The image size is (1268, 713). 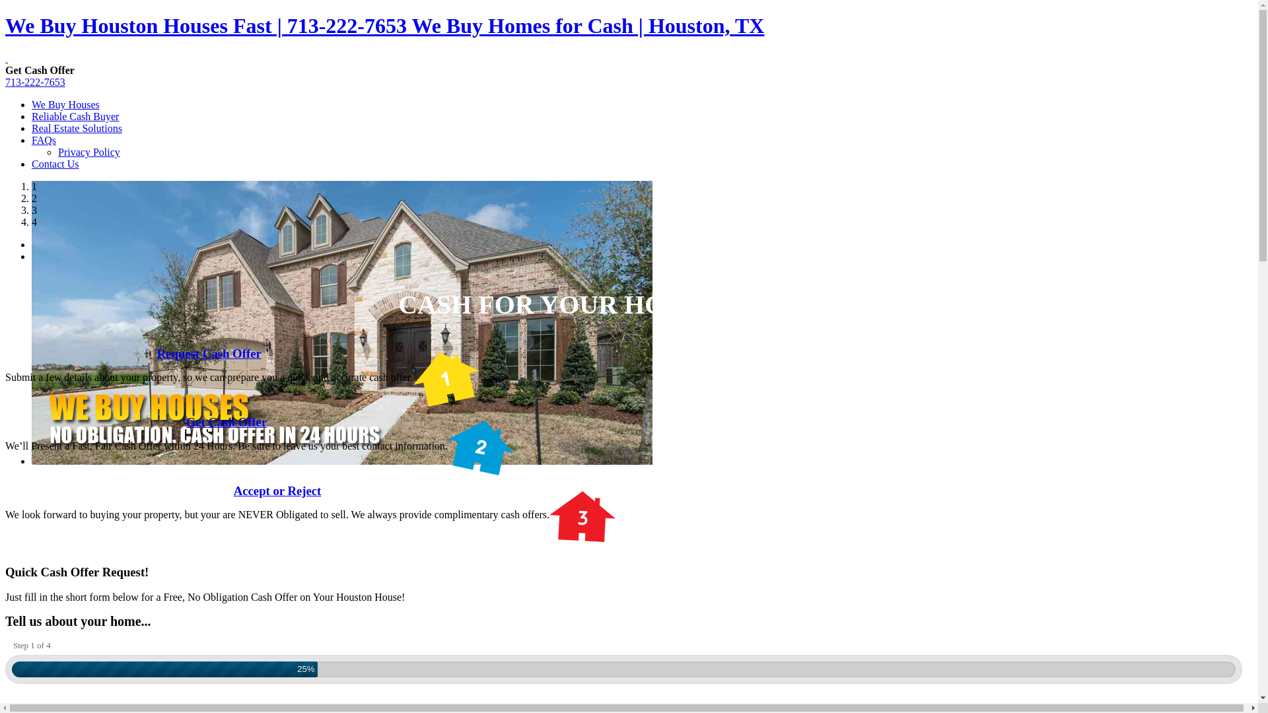 I want to click on Accept or Reject, so click(x=277, y=491).